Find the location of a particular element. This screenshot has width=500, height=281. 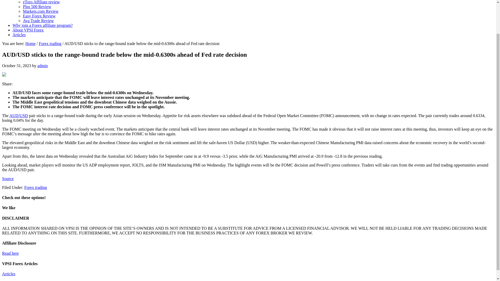

Forex trading is located at coordinates (35, 187).